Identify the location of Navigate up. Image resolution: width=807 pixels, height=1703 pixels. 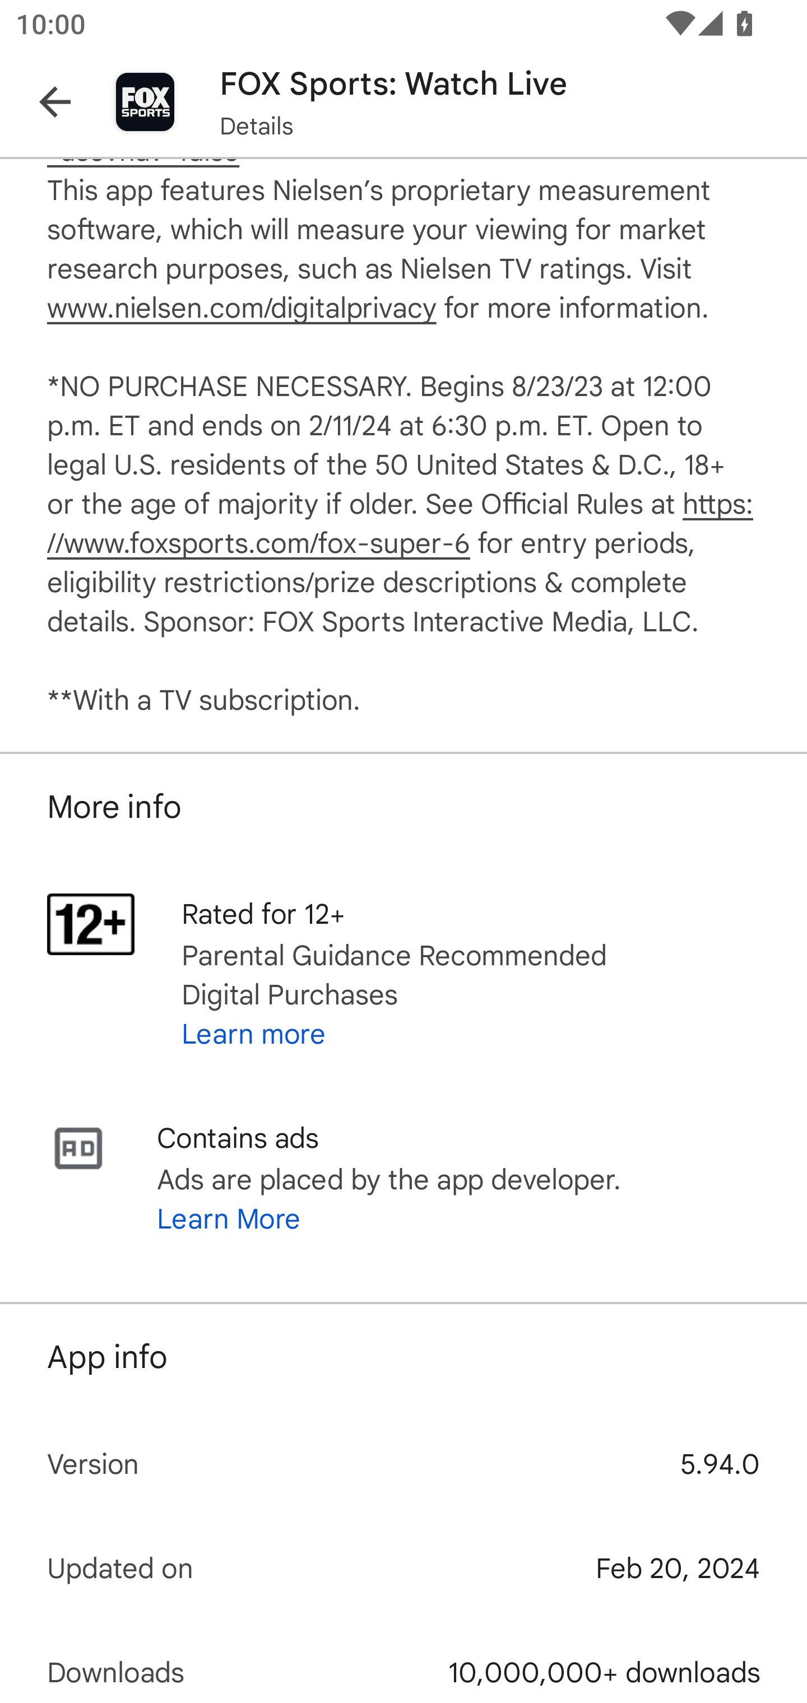
(55, 102).